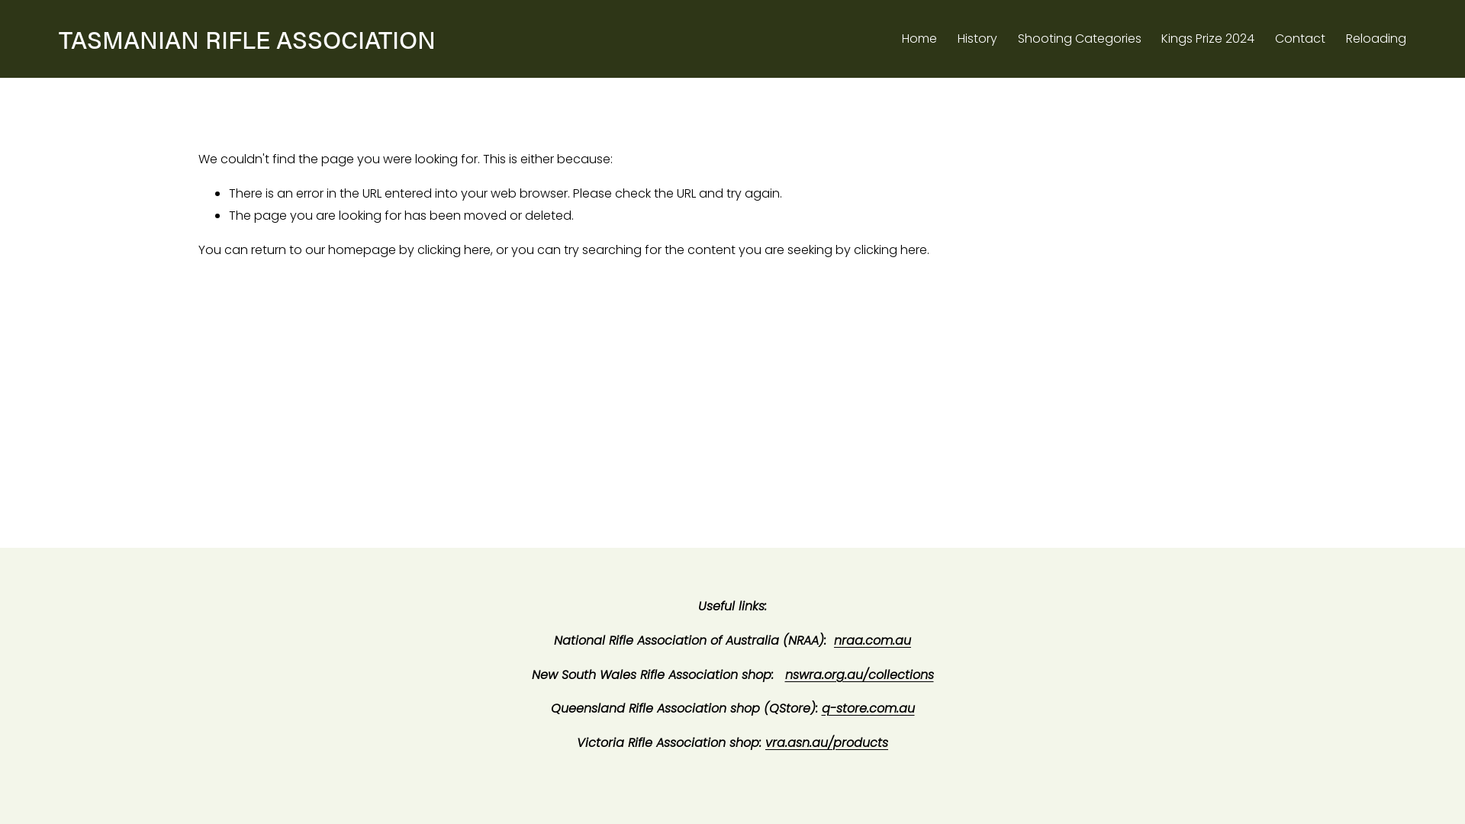  What do you see at coordinates (454, 250) in the screenshot?
I see `clicking here` at bounding box center [454, 250].